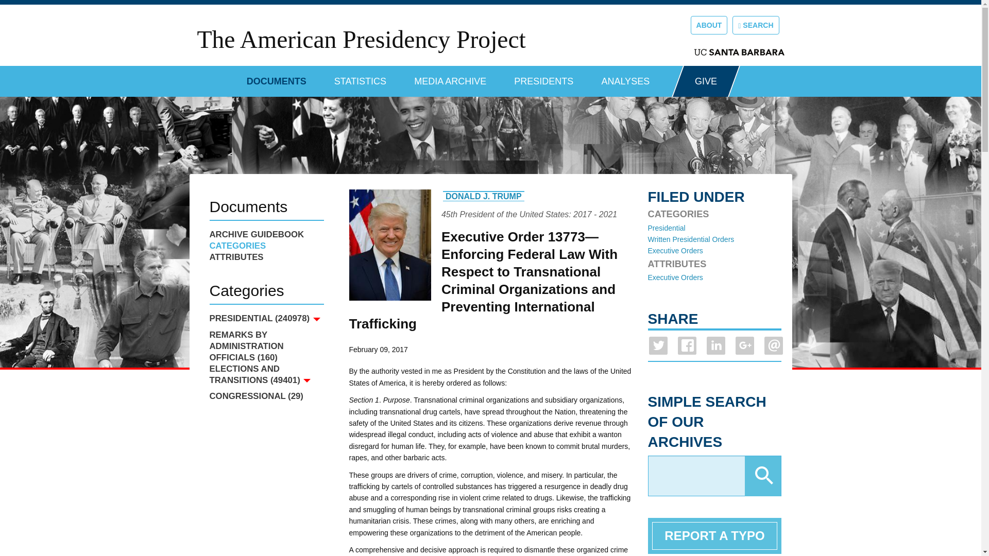  I want to click on ANALYSES, so click(625, 77).